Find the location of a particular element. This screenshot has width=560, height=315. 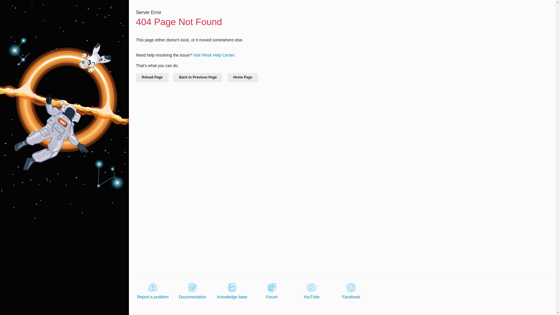

Report a problem is located at coordinates (153, 291).